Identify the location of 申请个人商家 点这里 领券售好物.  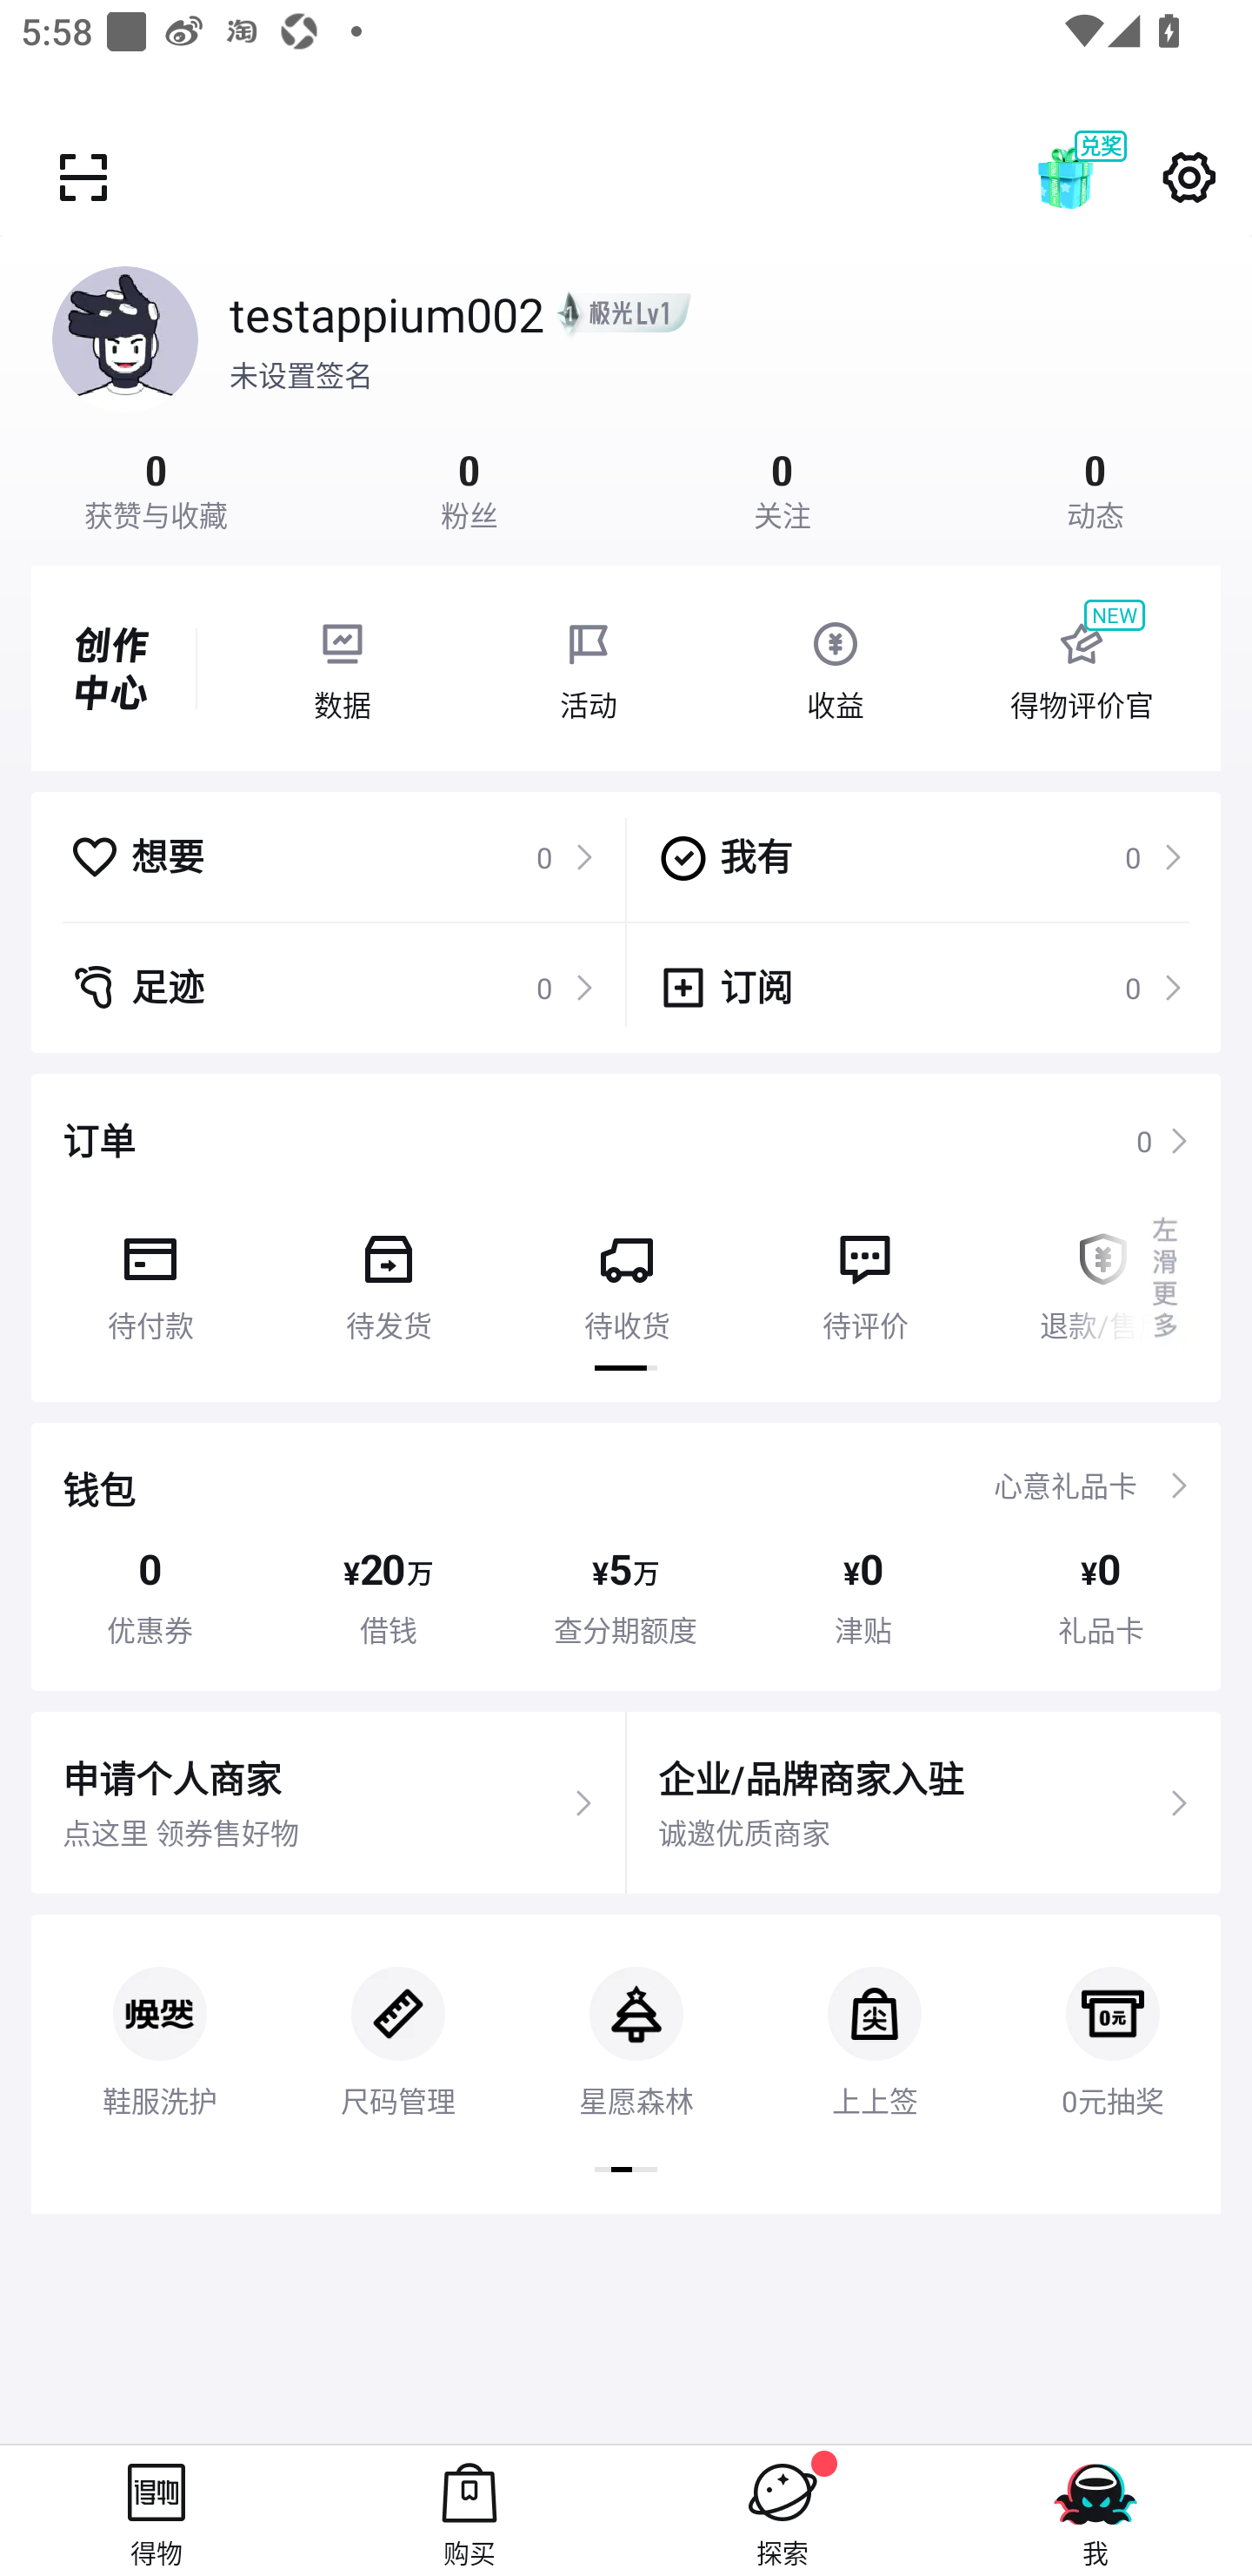
(328, 1803).